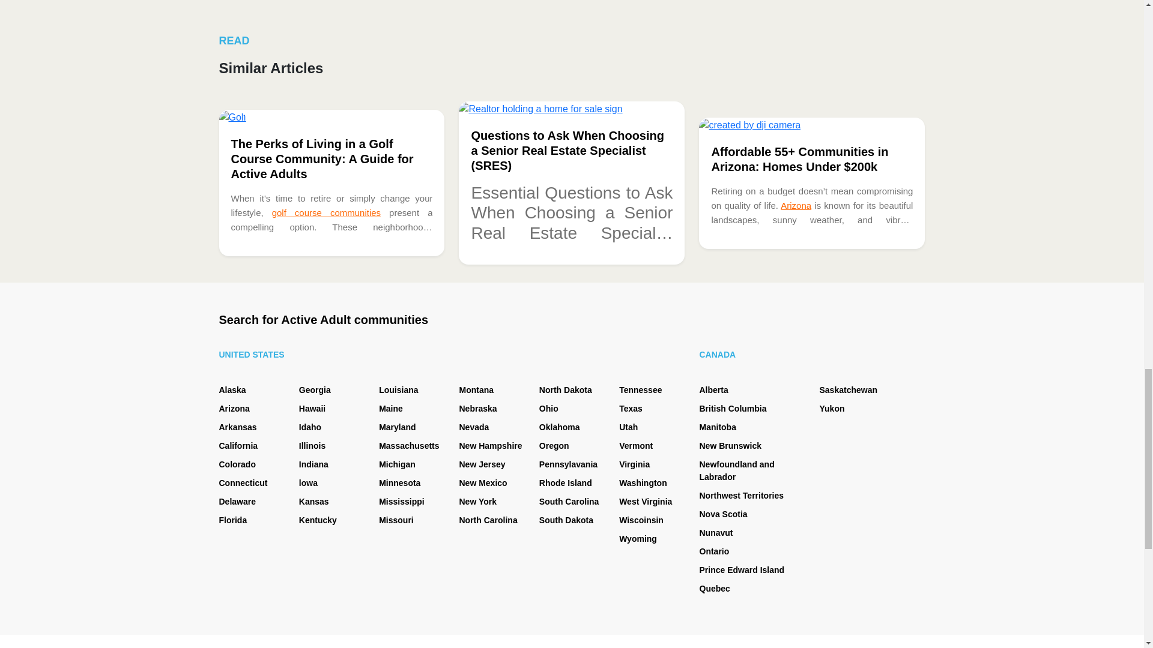 The height and width of the screenshot is (648, 1153). What do you see at coordinates (326, 212) in the screenshot?
I see `golf course communities` at bounding box center [326, 212].